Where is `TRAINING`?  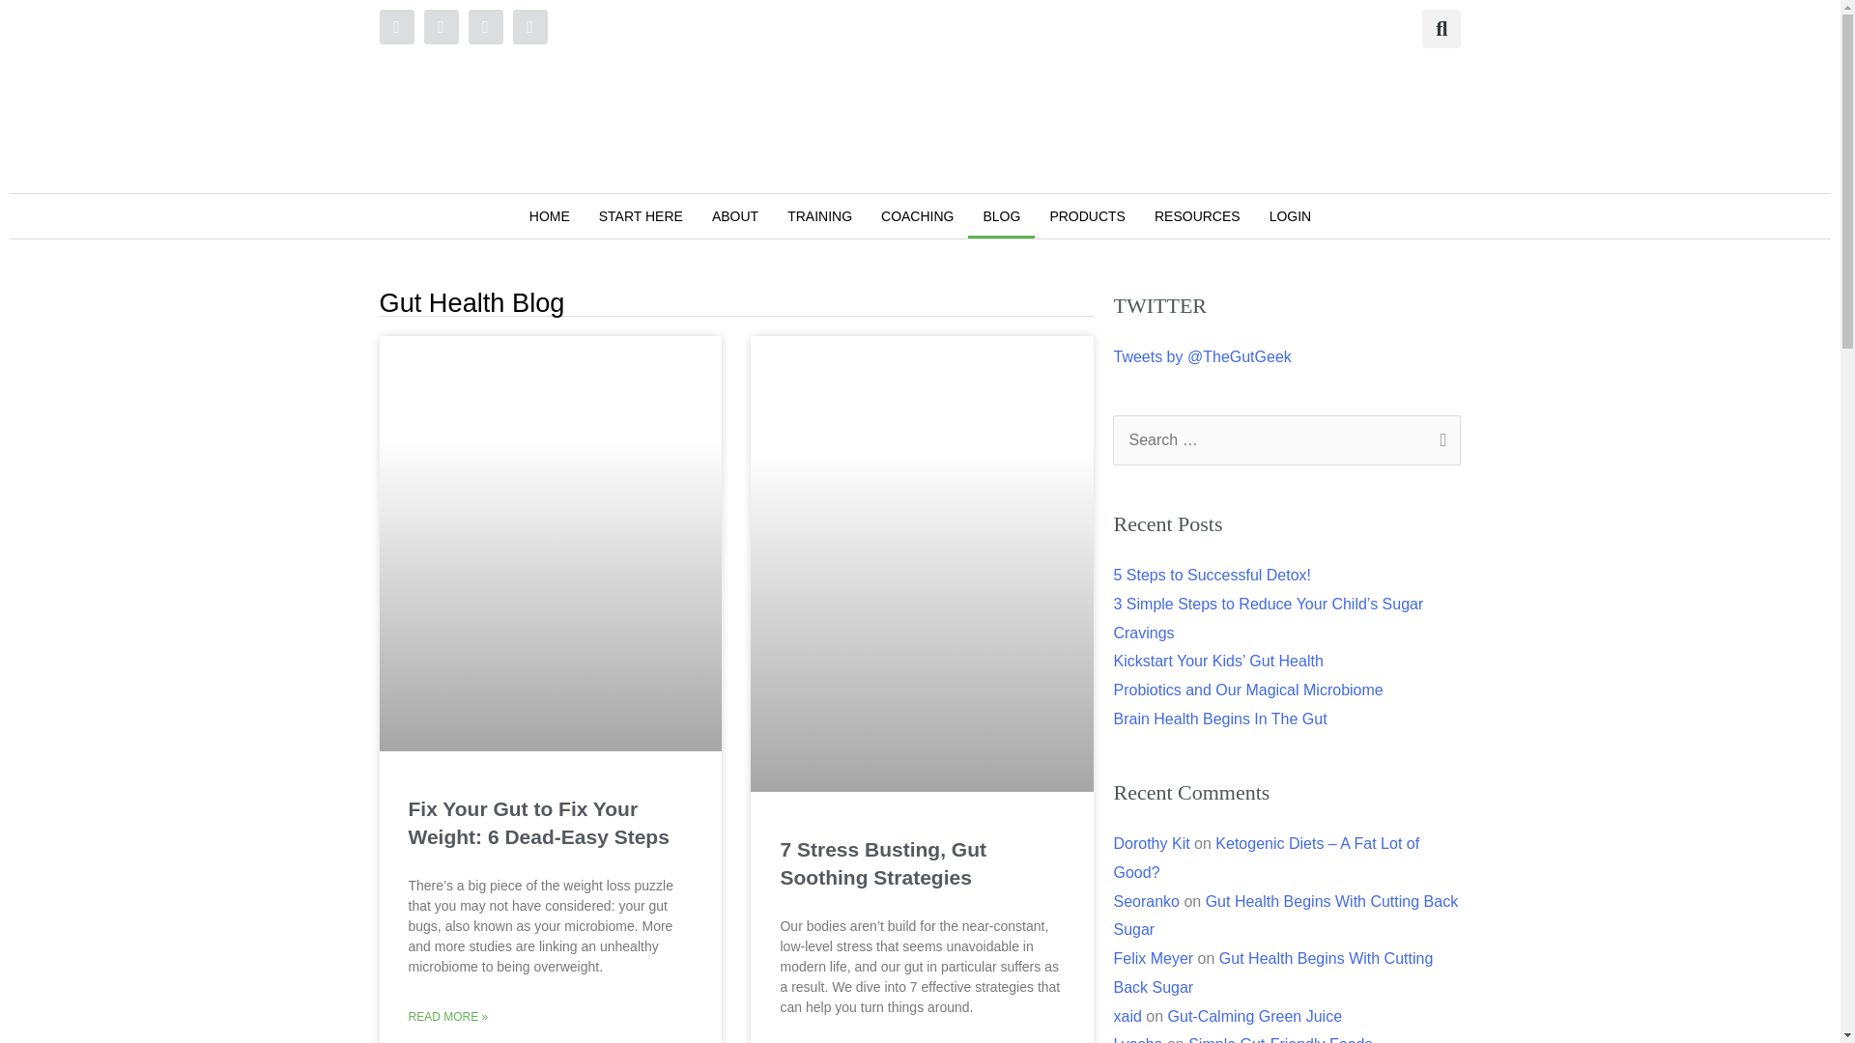 TRAINING is located at coordinates (819, 216).